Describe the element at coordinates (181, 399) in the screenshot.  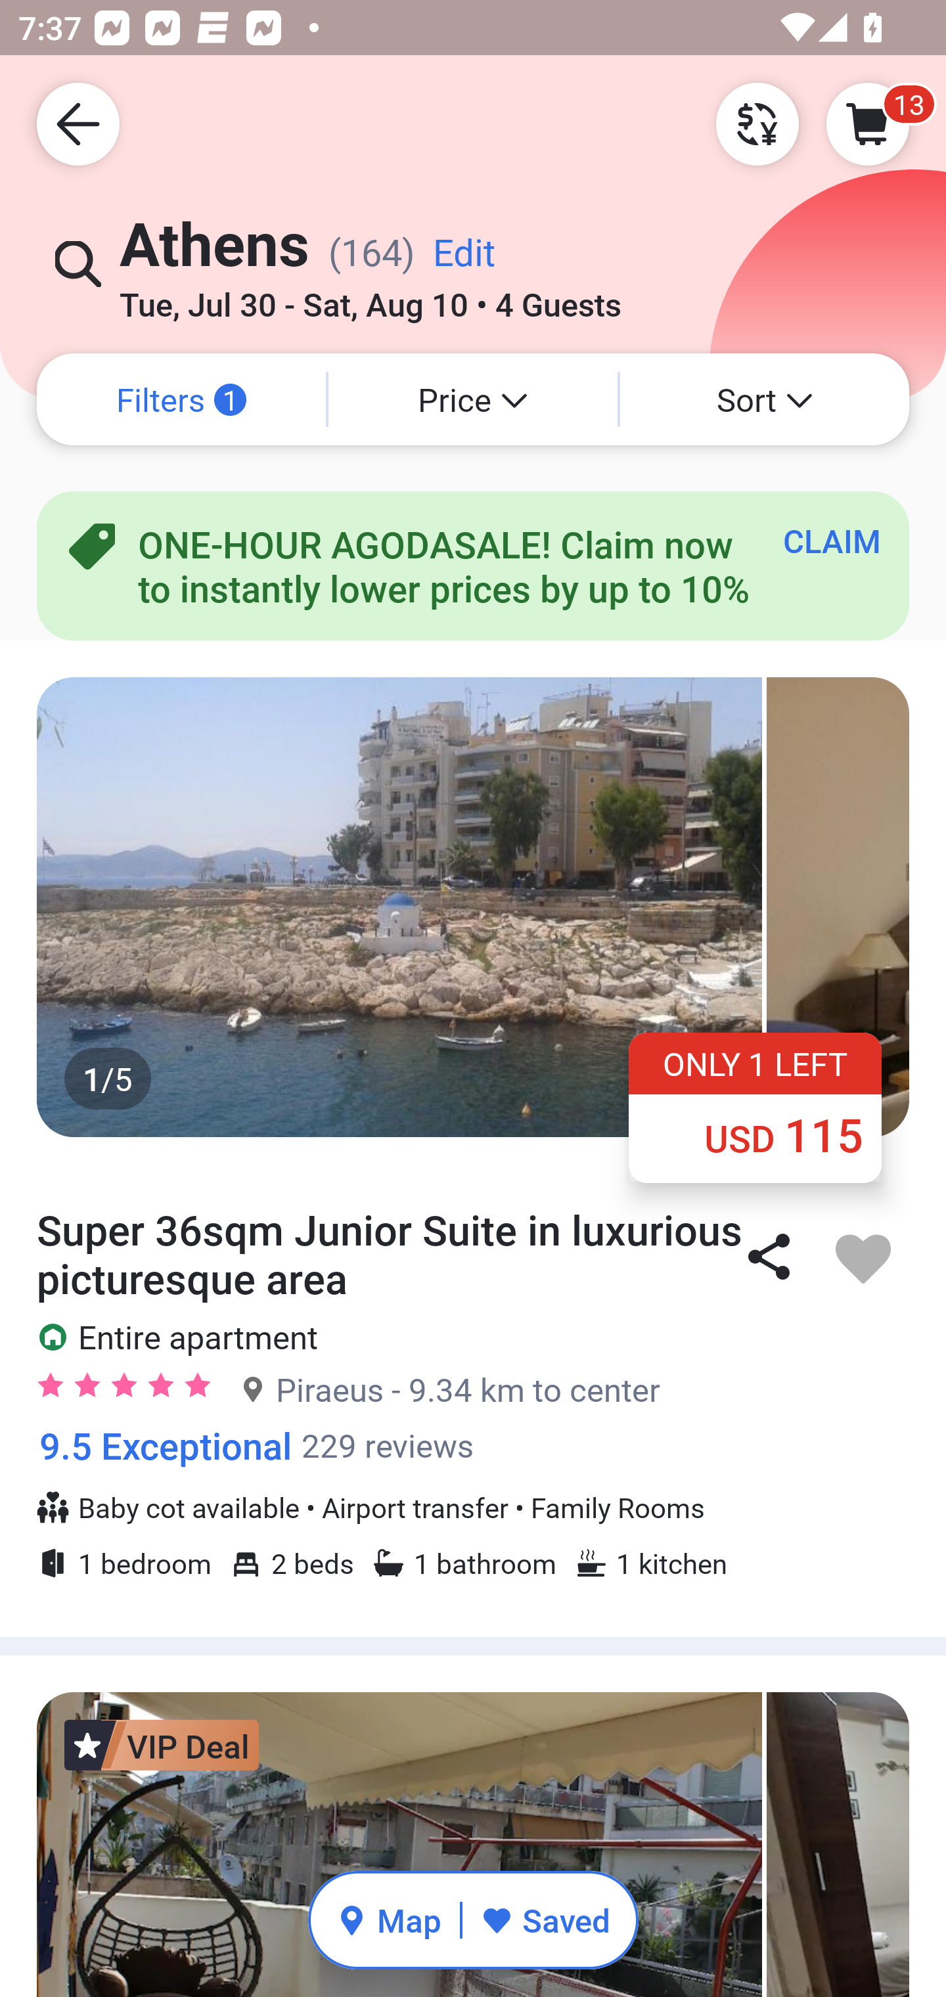
I see `Filters 1` at that location.